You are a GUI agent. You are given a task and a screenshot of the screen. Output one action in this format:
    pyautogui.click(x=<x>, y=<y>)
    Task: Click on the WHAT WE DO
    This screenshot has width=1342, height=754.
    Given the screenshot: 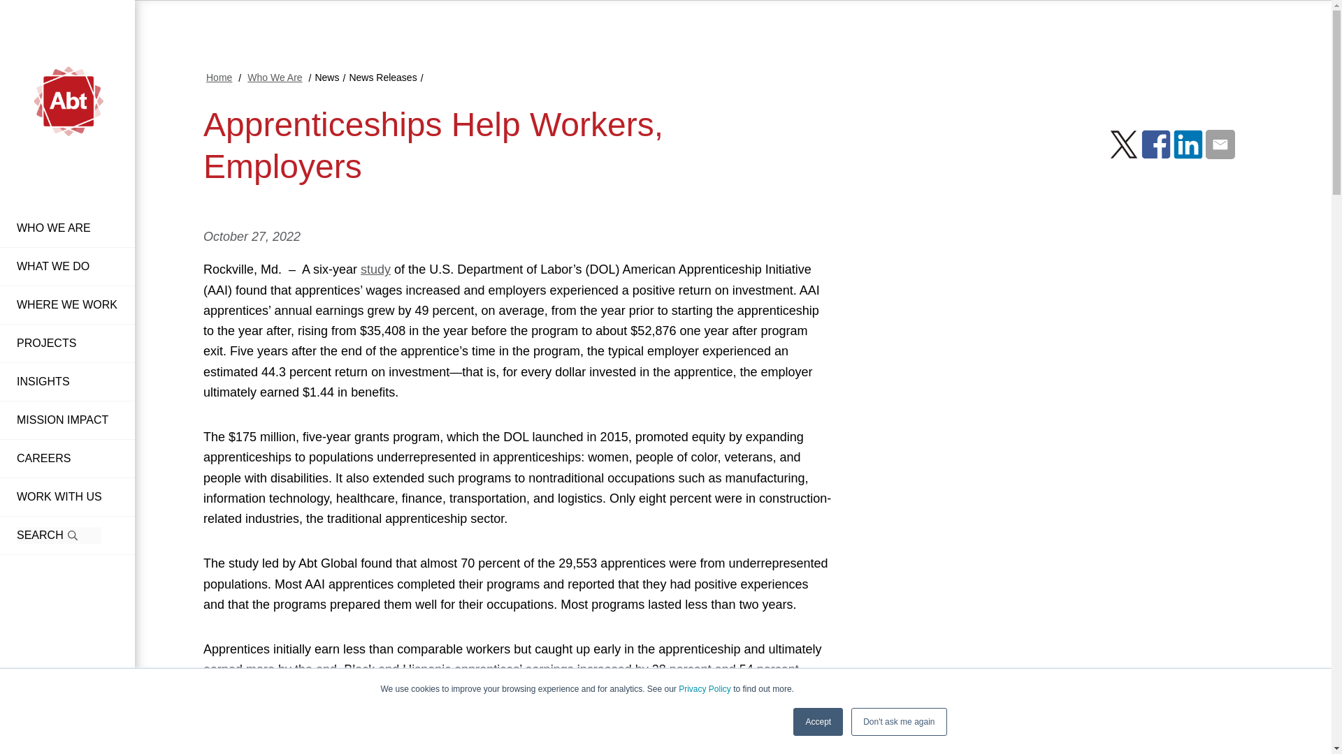 What is the action you would take?
    pyautogui.click(x=67, y=267)
    